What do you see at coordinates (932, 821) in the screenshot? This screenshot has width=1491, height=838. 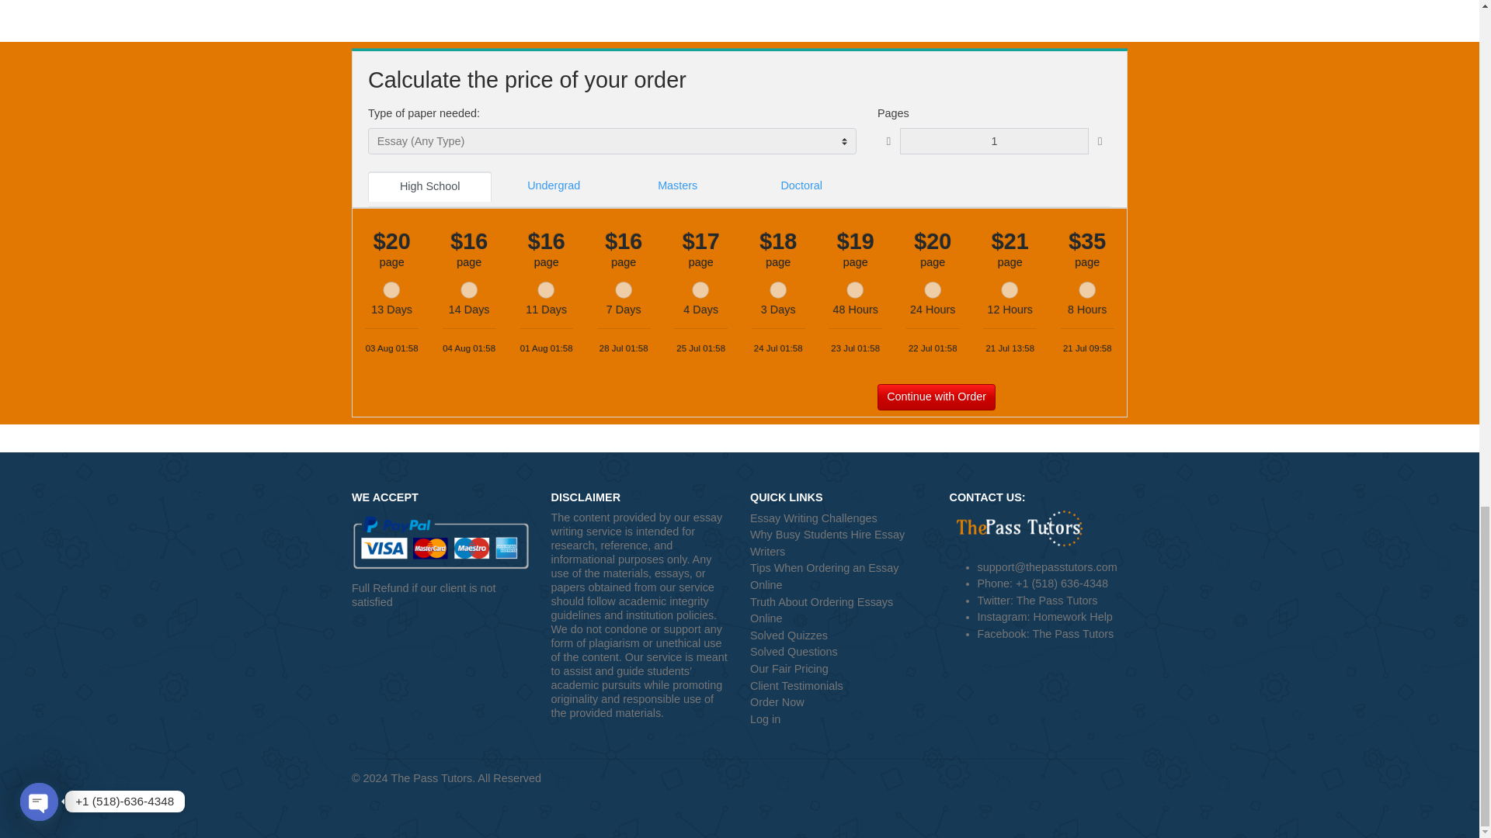 I see `Truth About Ordering Essays Online` at bounding box center [932, 821].